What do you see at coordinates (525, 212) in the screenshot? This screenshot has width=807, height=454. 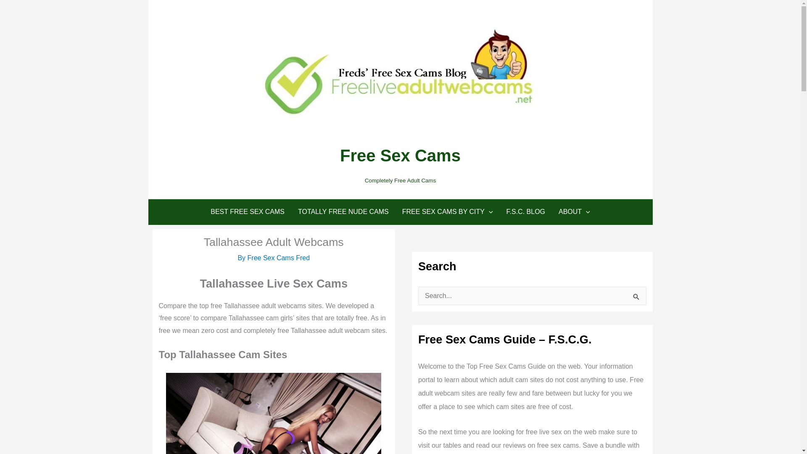 I see `F.S.C. BLOG` at bounding box center [525, 212].